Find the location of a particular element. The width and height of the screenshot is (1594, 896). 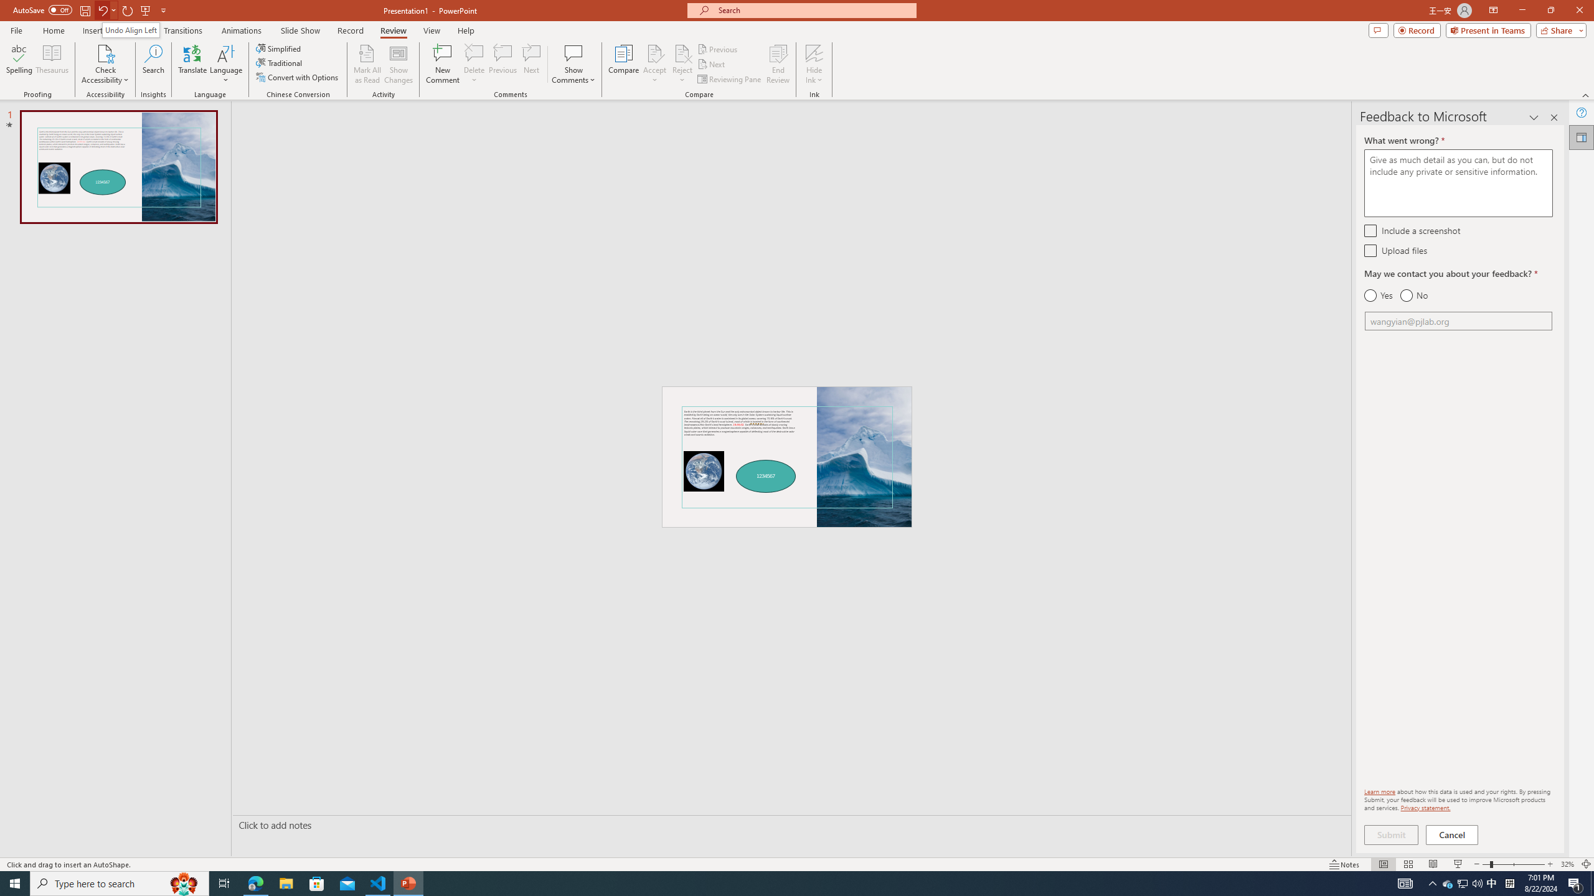

Show Comments is located at coordinates (574, 64).